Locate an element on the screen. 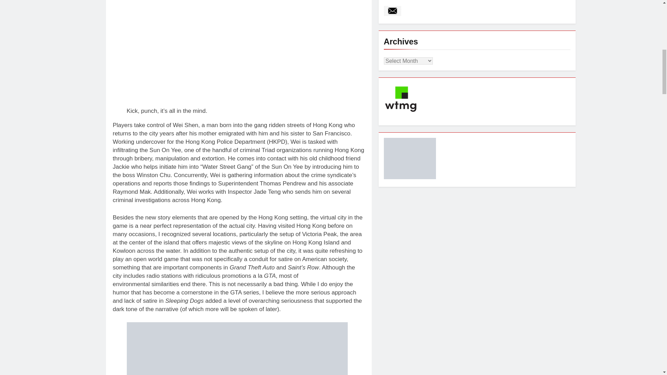 The image size is (667, 375). sleeping dogs is located at coordinates (237, 349).